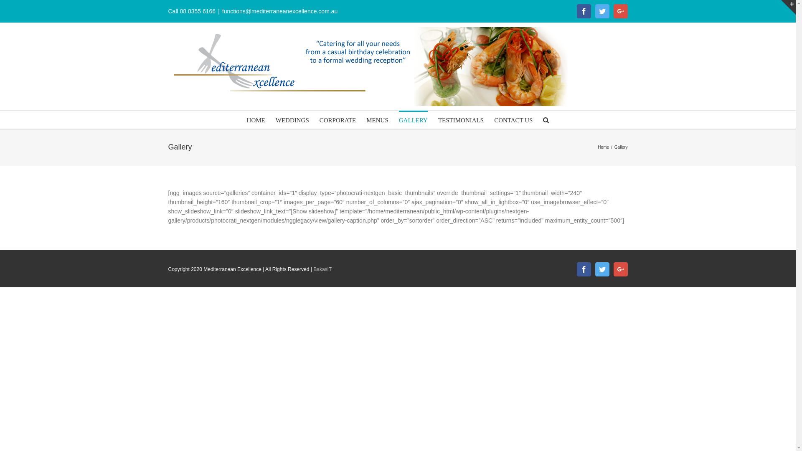  I want to click on Twitter, so click(602, 269).